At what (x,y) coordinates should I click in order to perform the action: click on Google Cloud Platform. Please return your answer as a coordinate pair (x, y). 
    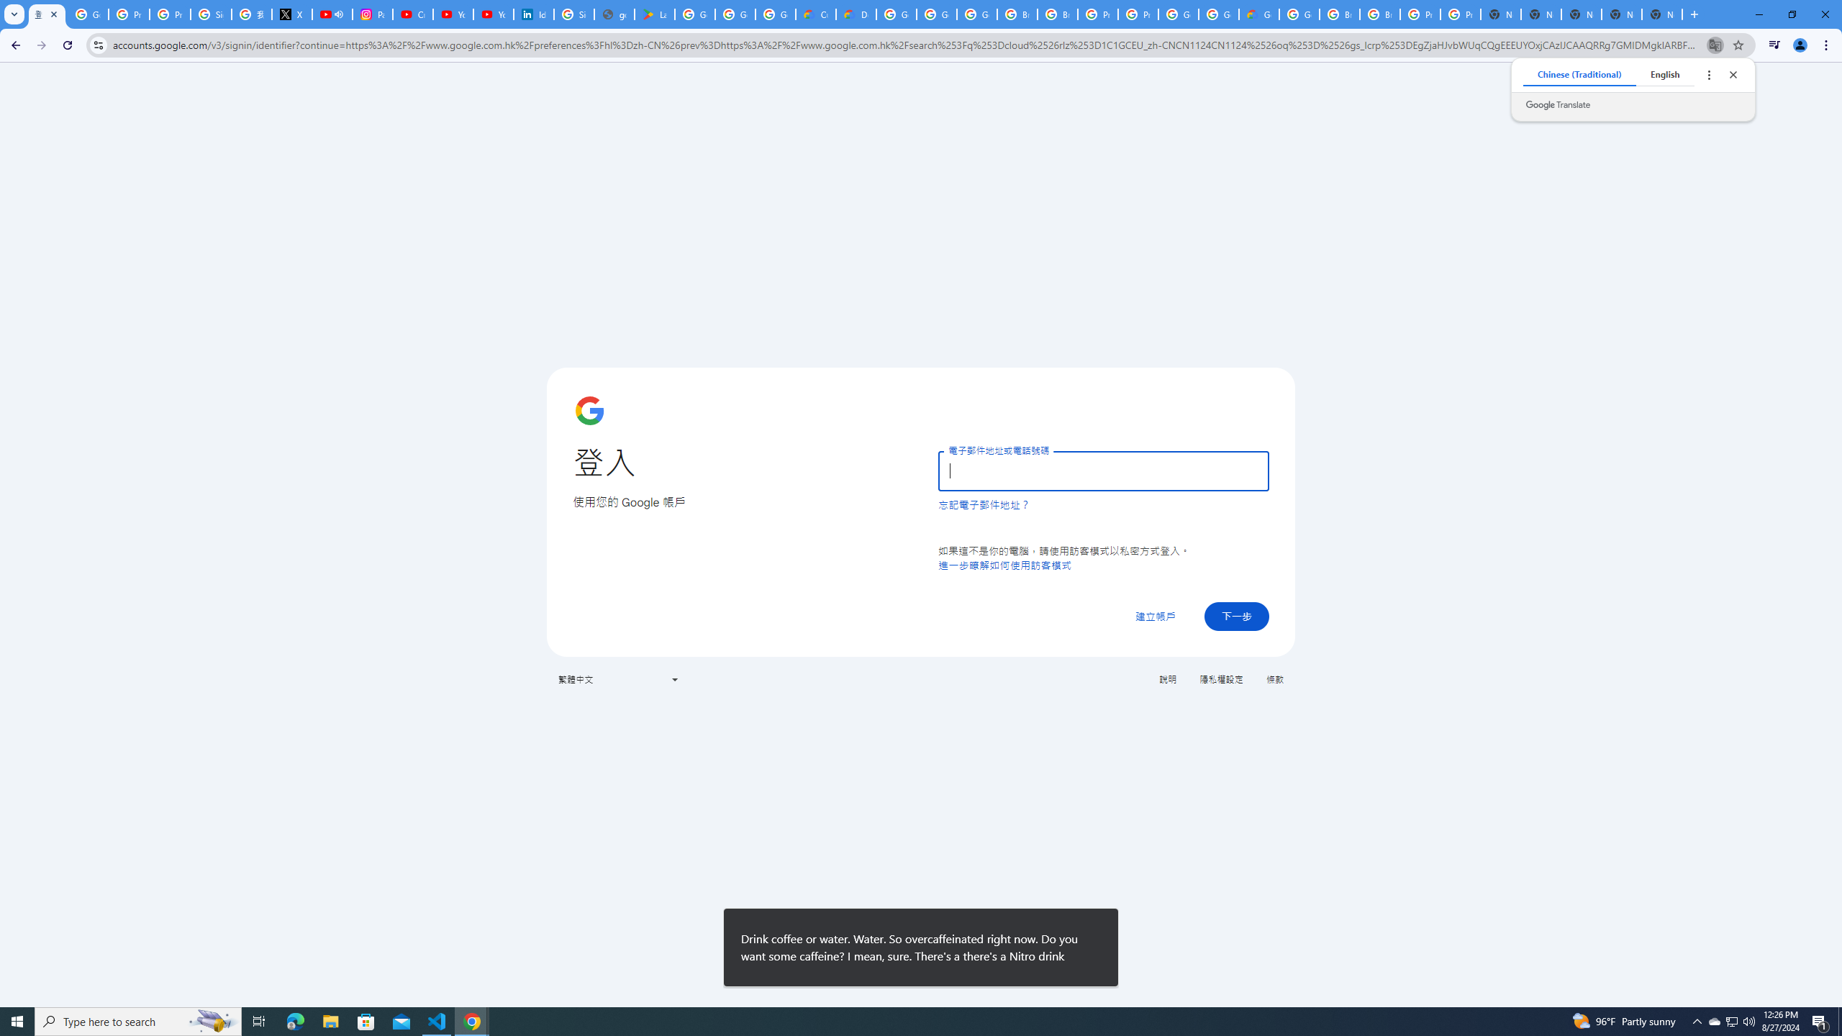
    Looking at the image, I should click on (896, 14).